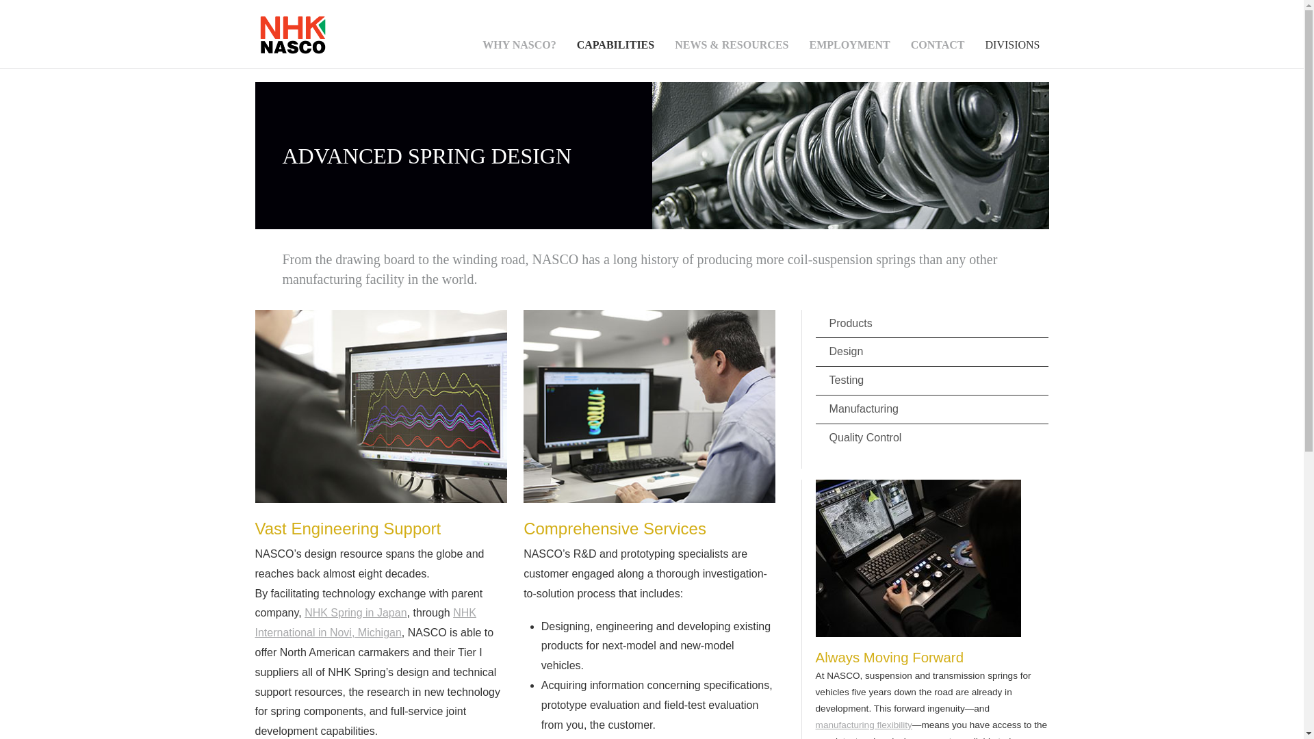 This screenshot has width=1314, height=739. I want to click on EMPLOYMENT, so click(849, 51).